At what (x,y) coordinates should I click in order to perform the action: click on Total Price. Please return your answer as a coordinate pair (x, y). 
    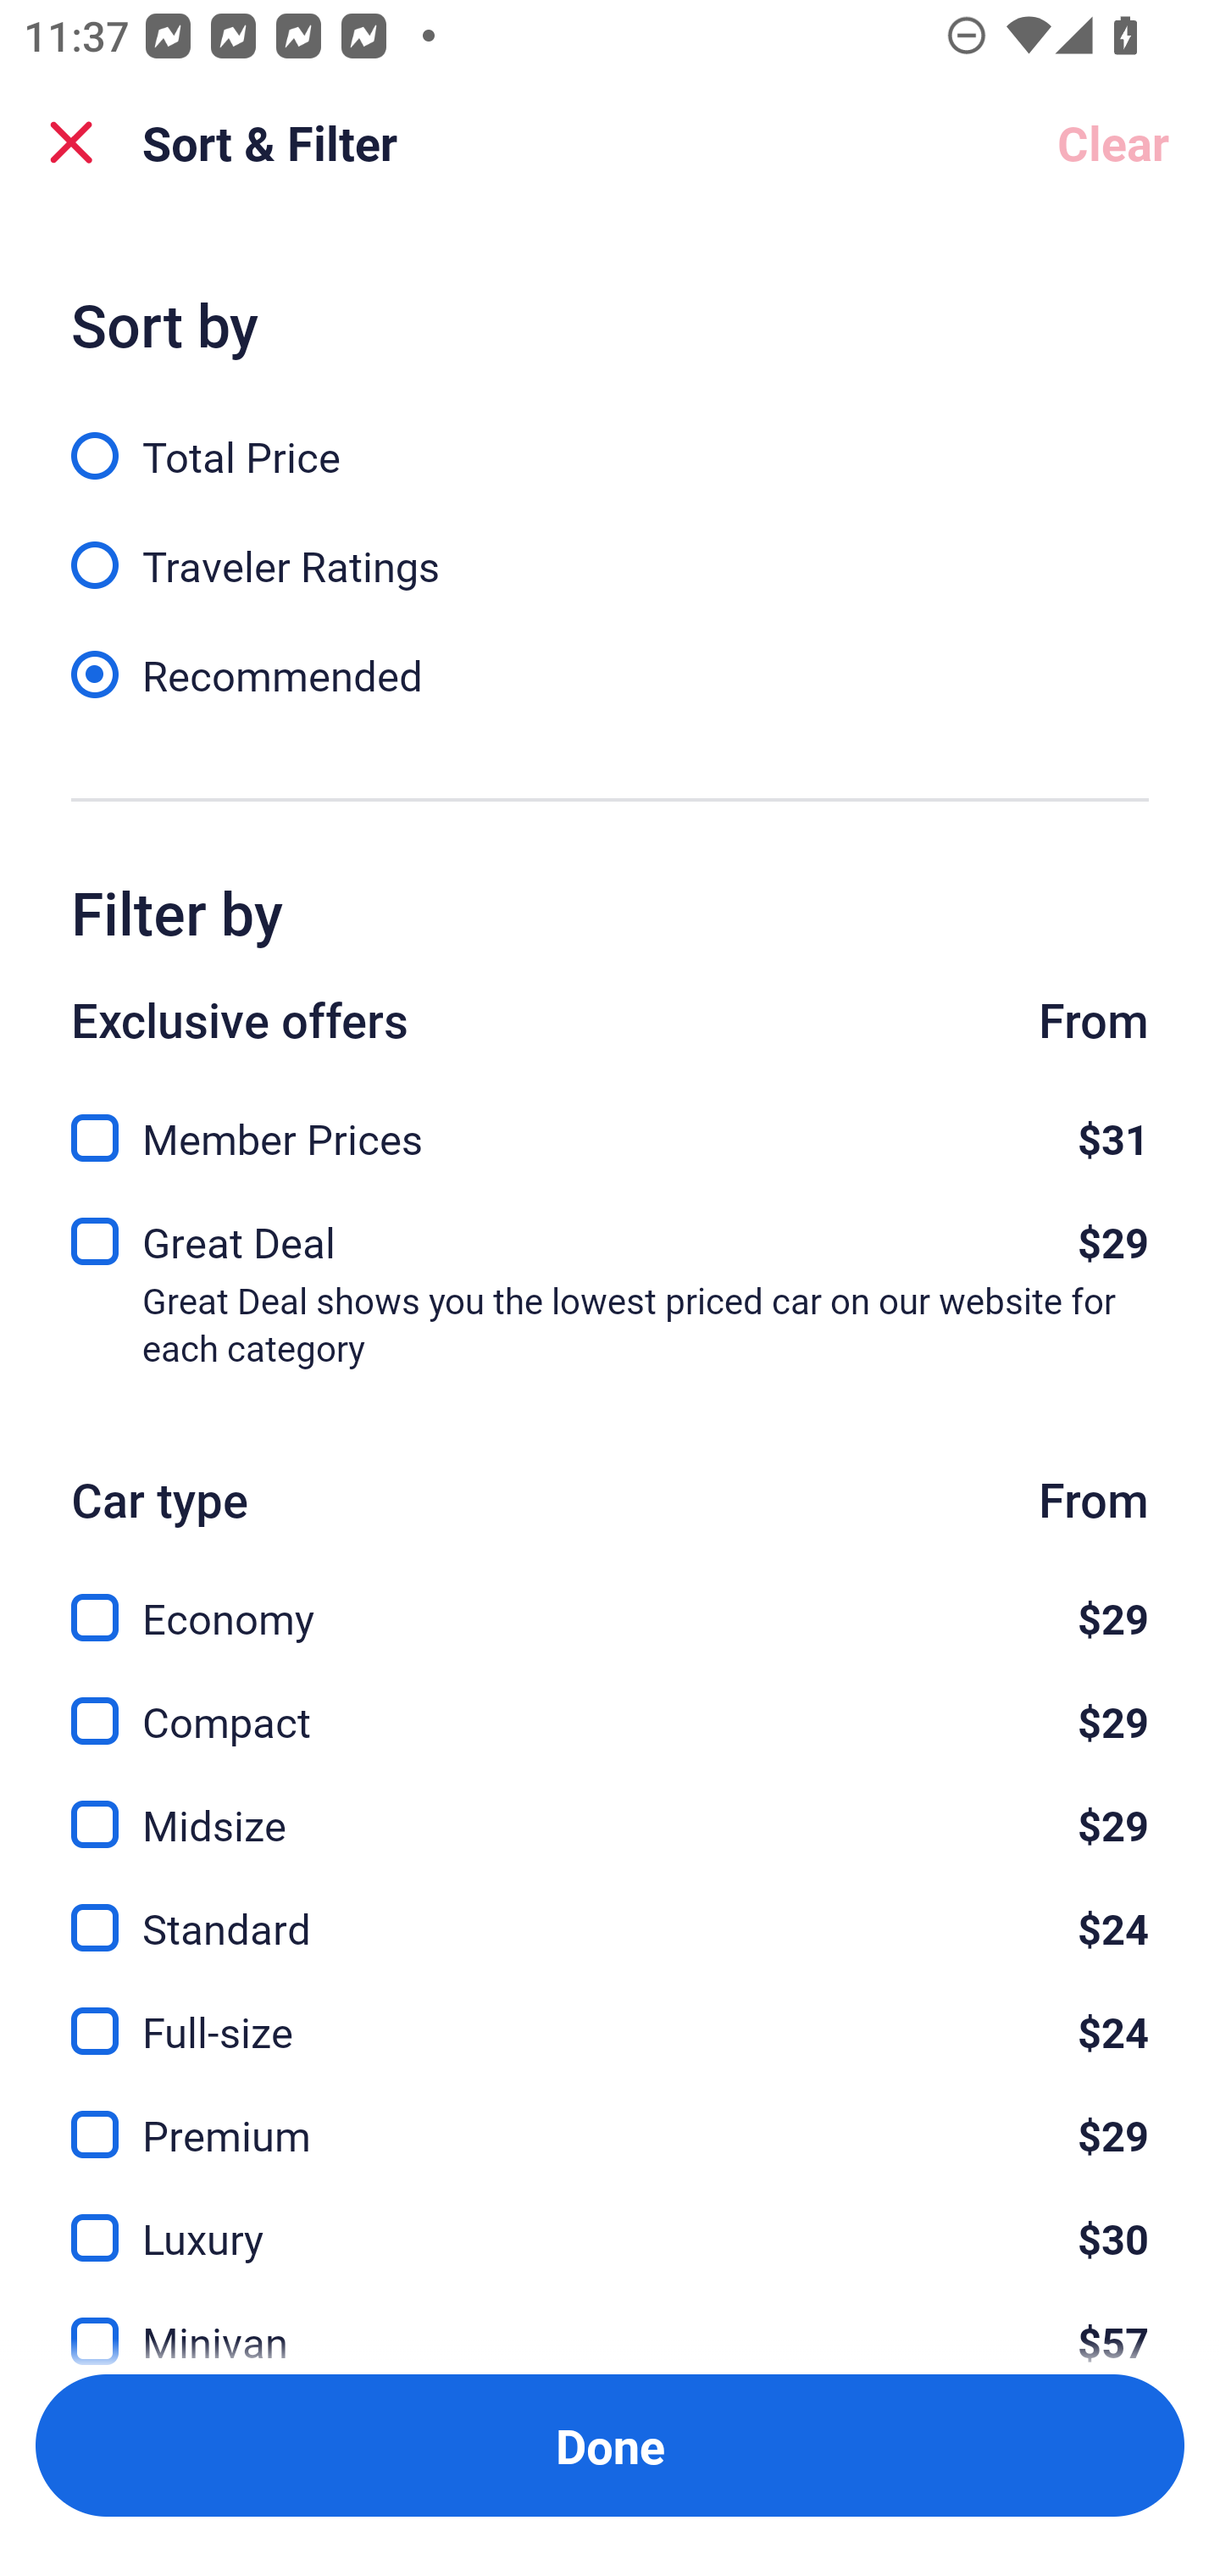
    Looking at the image, I should click on (610, 437).